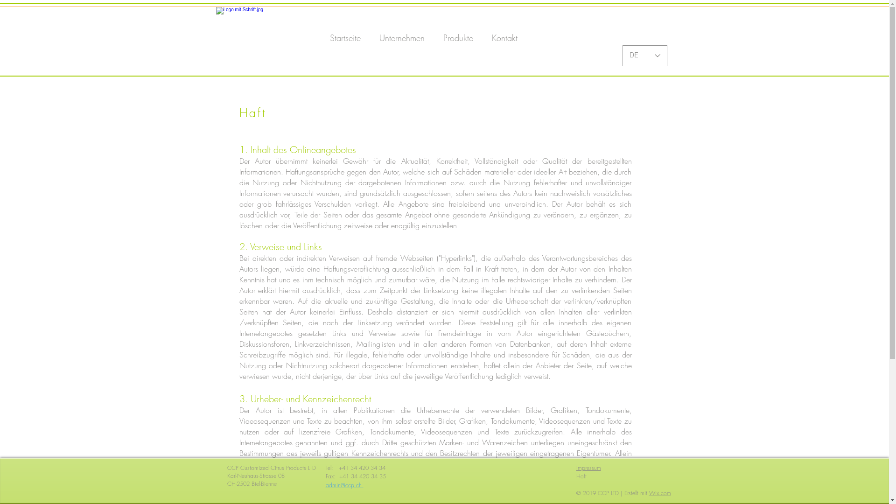 The width and height of the screenshot is (896, 504). What do you see at coordinates (345, 38) in the screenshot?
I see `Startseite` at bounding box center [345, 38].